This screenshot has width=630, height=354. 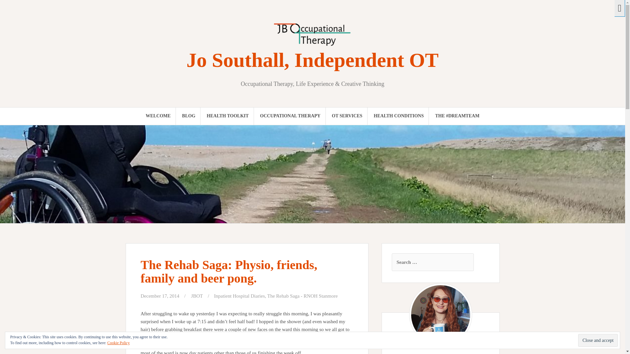 What do you see at coordinates (598, 340) in the screenshot?
I see `Close and accept` at bounding box center [598, 340].